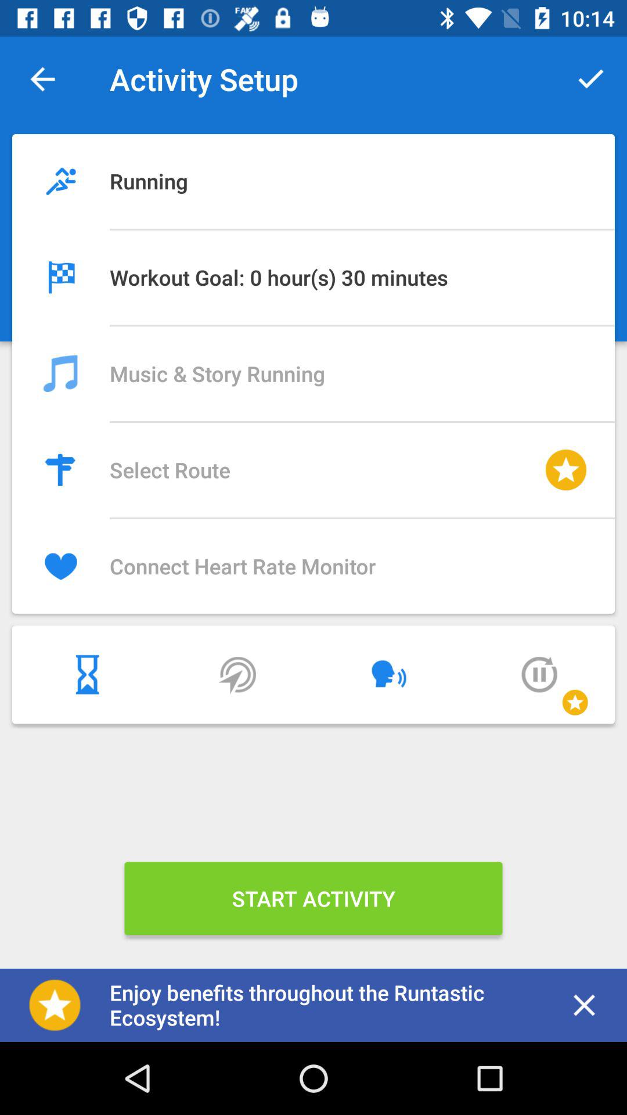  Describe the element at coordinates (590, 79) in the screenshot. I see `press icon to the right of the activity setup item` at that location.